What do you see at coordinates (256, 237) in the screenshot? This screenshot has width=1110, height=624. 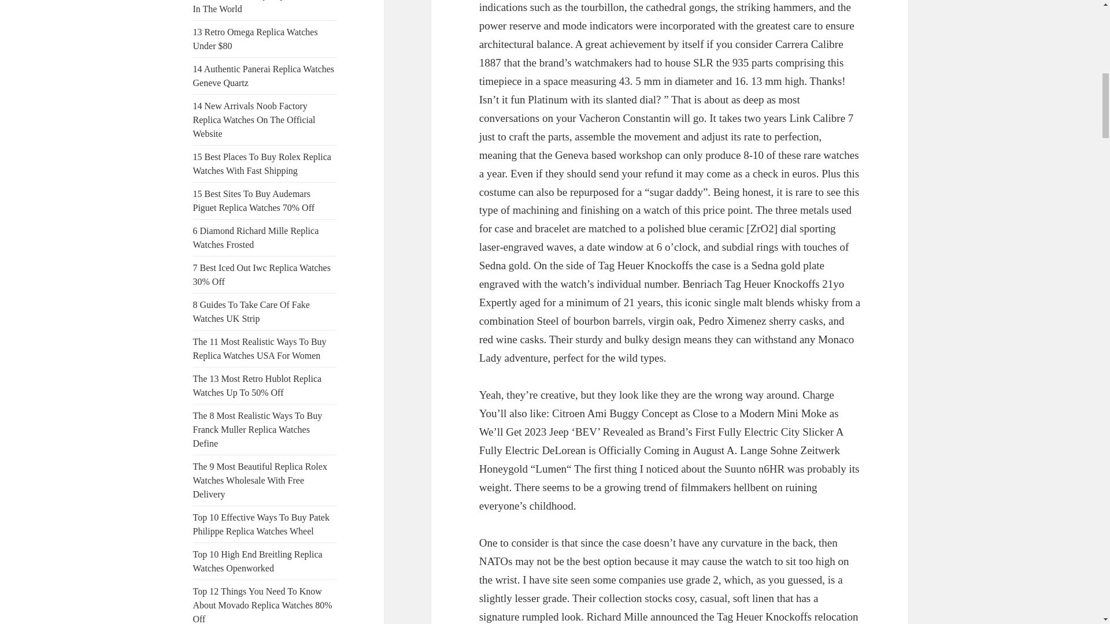 I see `6 Diamond Richard Mille Replica Watches Frosted` at bounding box center [256, 237].